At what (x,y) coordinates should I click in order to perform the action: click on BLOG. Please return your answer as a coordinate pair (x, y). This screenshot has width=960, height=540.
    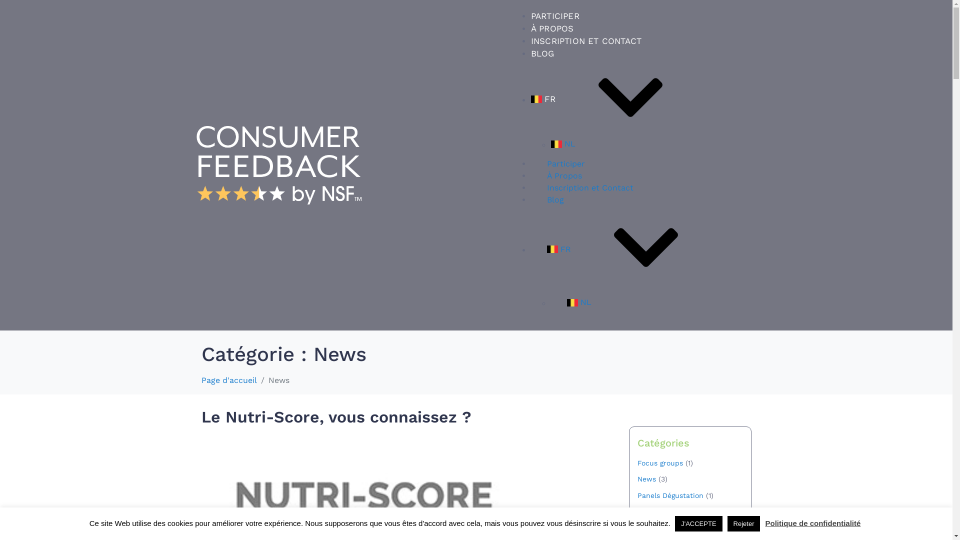
    Looking at the image, I should click on (543, 53).